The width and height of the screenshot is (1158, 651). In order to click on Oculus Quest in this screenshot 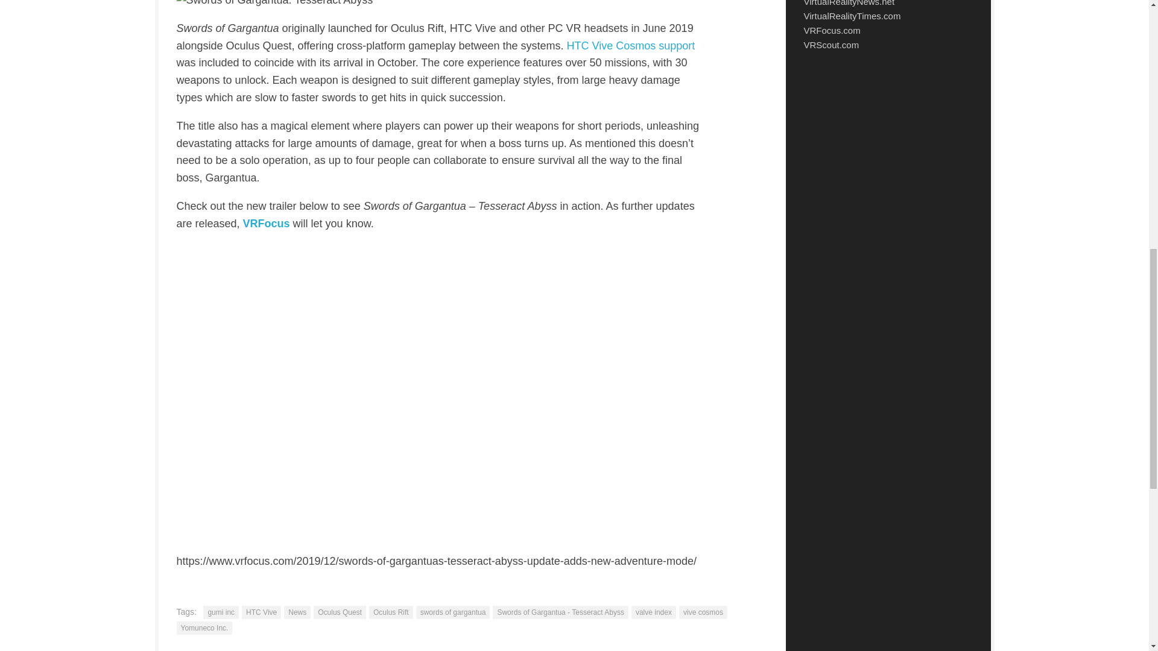, I will do `click(340, 612)`.